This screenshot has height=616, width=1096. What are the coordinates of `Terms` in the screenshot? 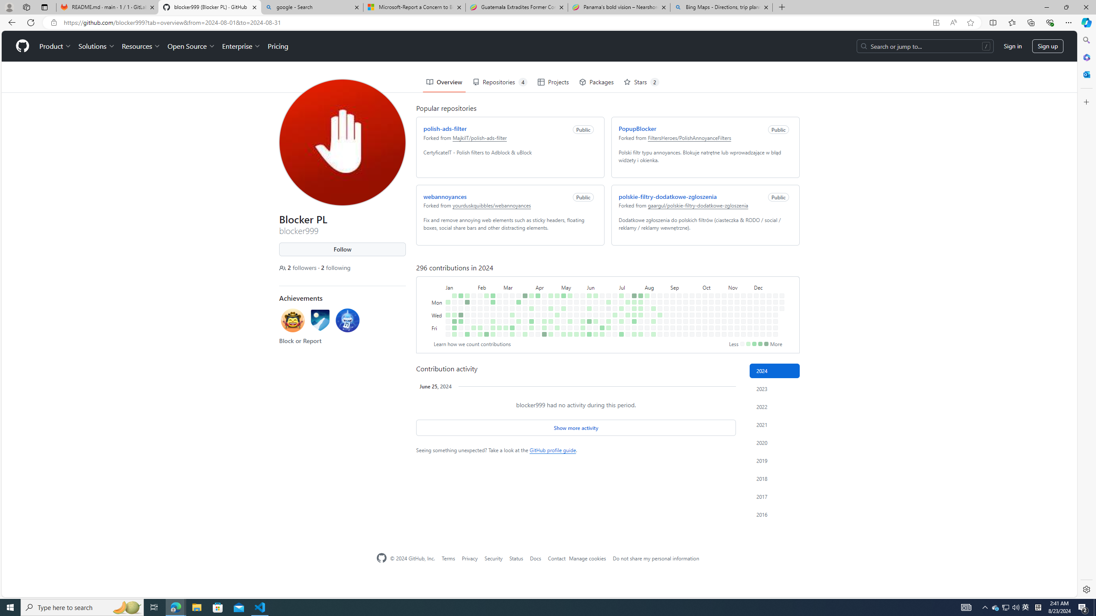 It's located at (448, 558).